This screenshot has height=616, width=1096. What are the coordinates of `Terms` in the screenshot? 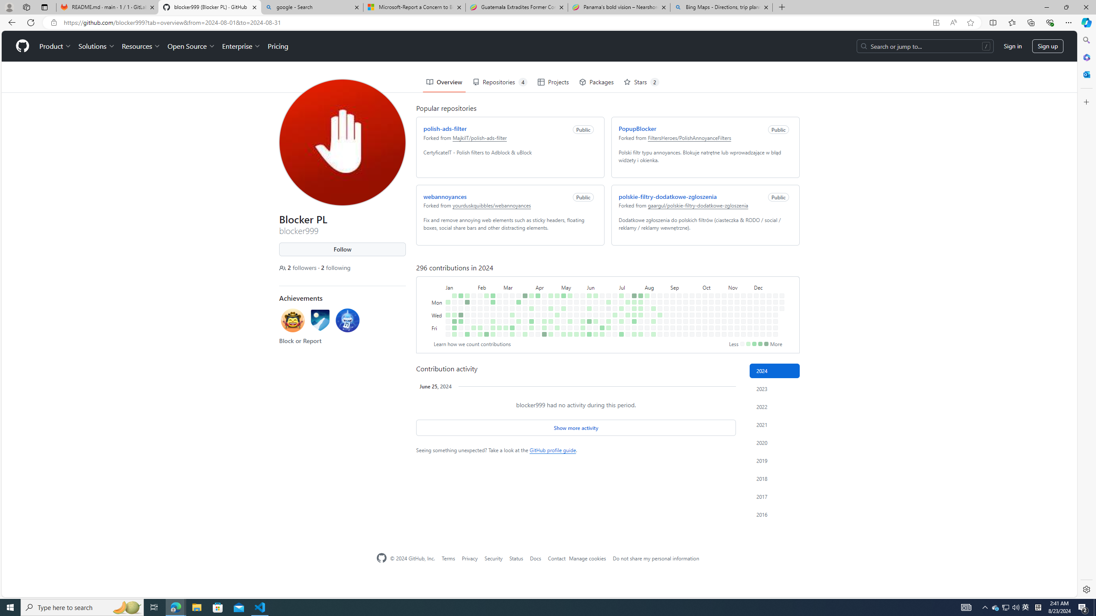 It's located at (448, 558).